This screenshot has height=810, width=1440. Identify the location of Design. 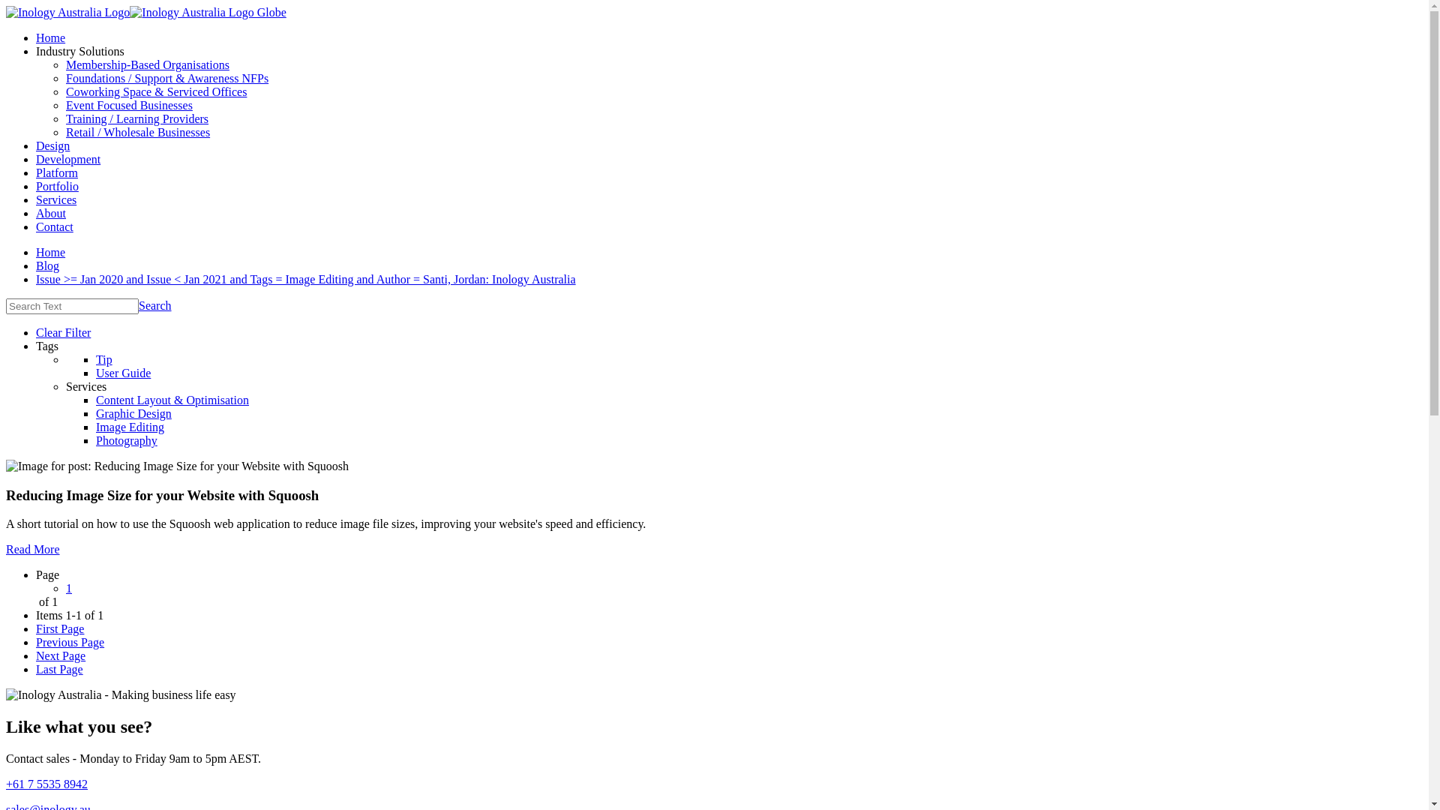
(52, 145).